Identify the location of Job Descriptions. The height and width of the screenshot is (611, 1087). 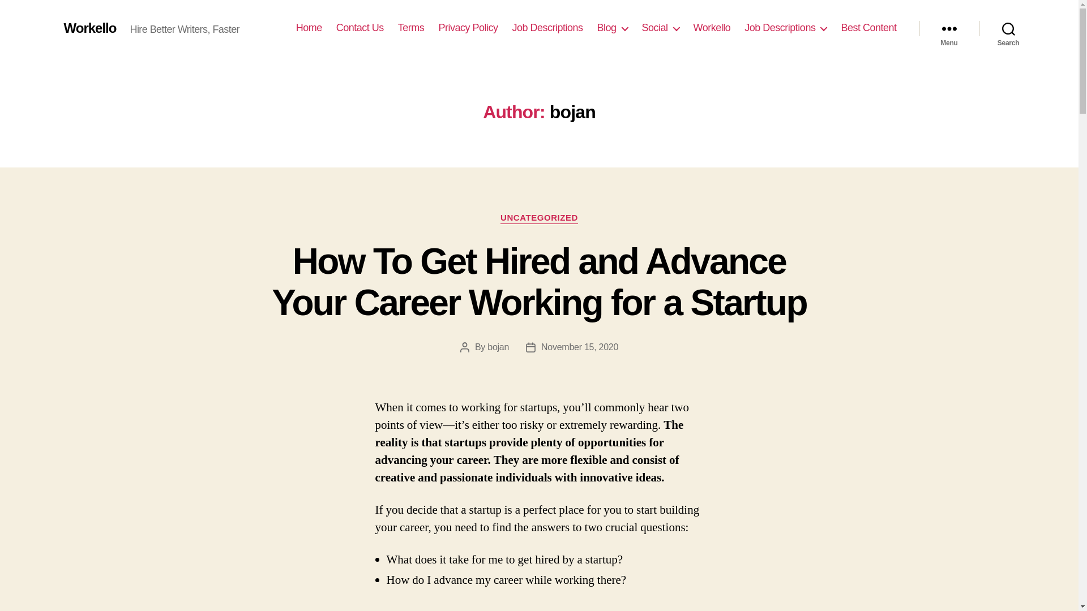
(547, 28).